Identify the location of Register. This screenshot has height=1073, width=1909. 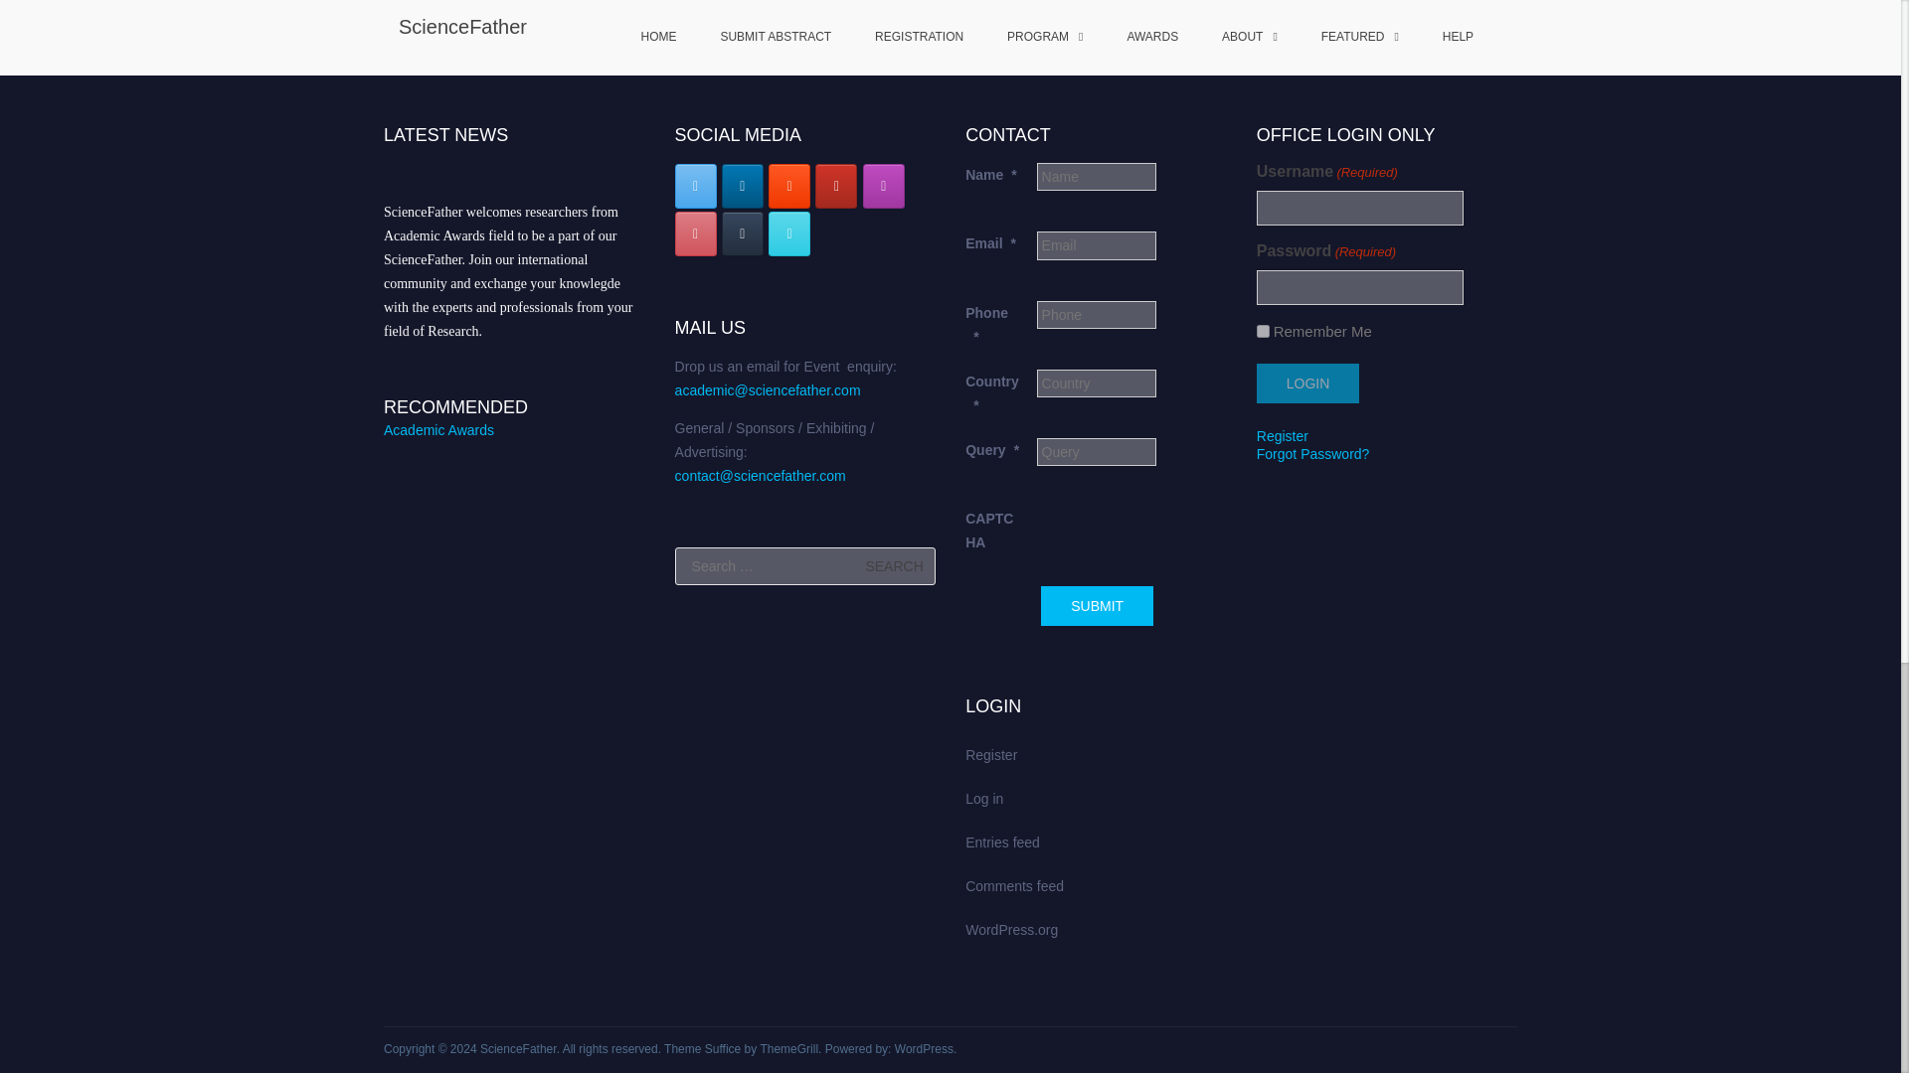
(1282, 435).